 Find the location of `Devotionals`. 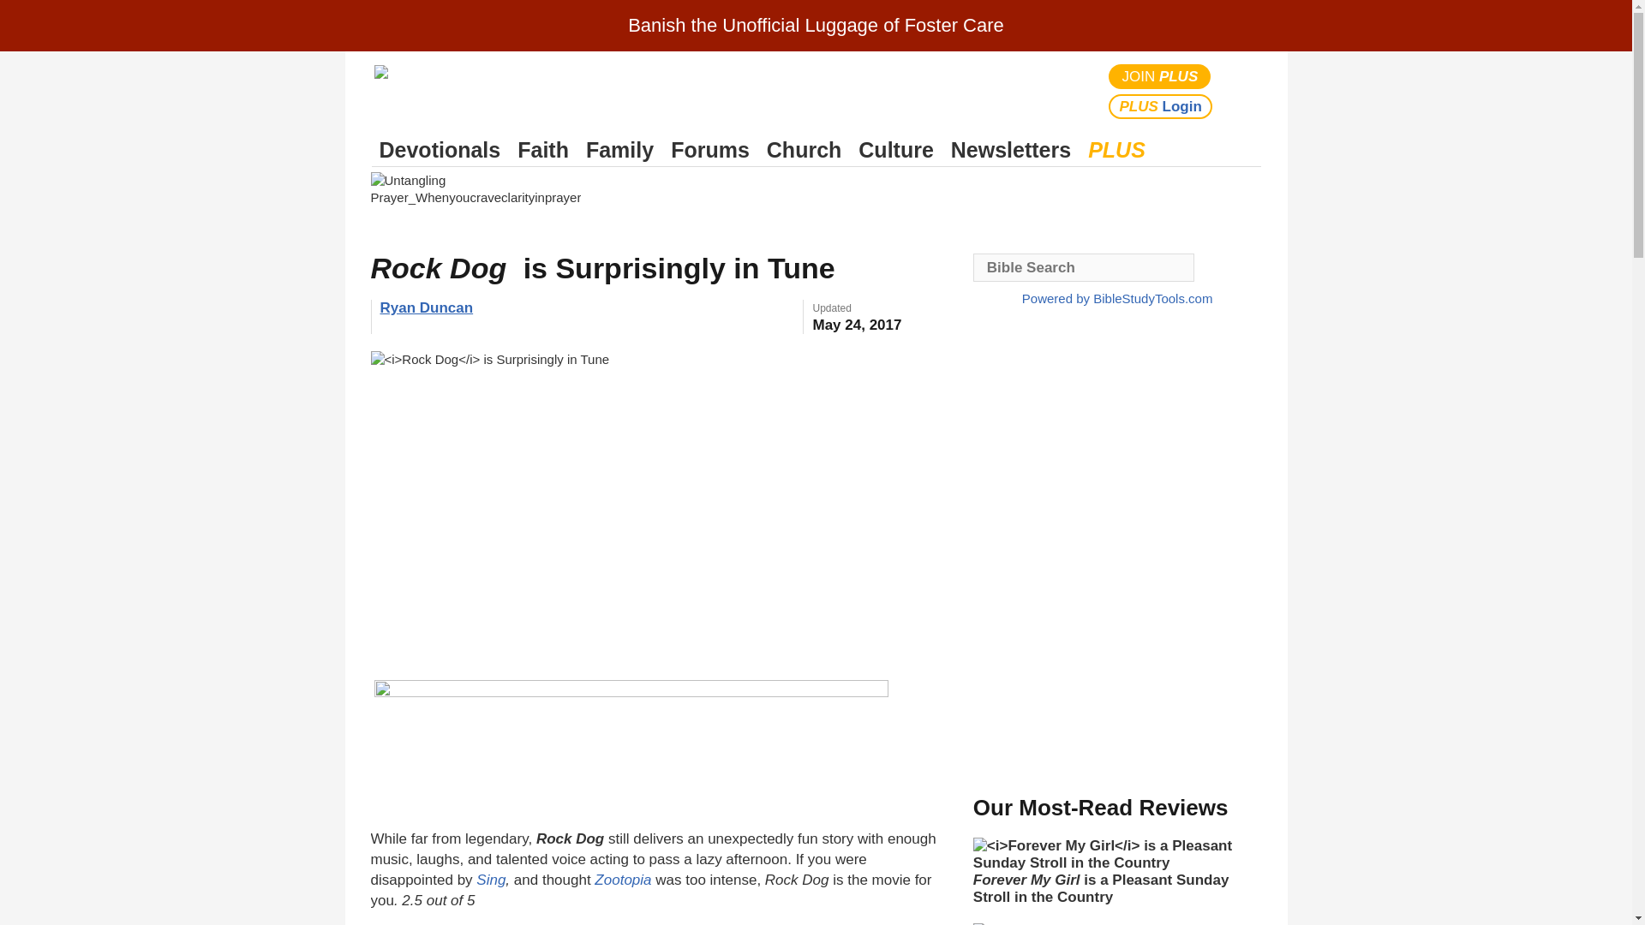

Devotionals is located at coordinates (440, 150).